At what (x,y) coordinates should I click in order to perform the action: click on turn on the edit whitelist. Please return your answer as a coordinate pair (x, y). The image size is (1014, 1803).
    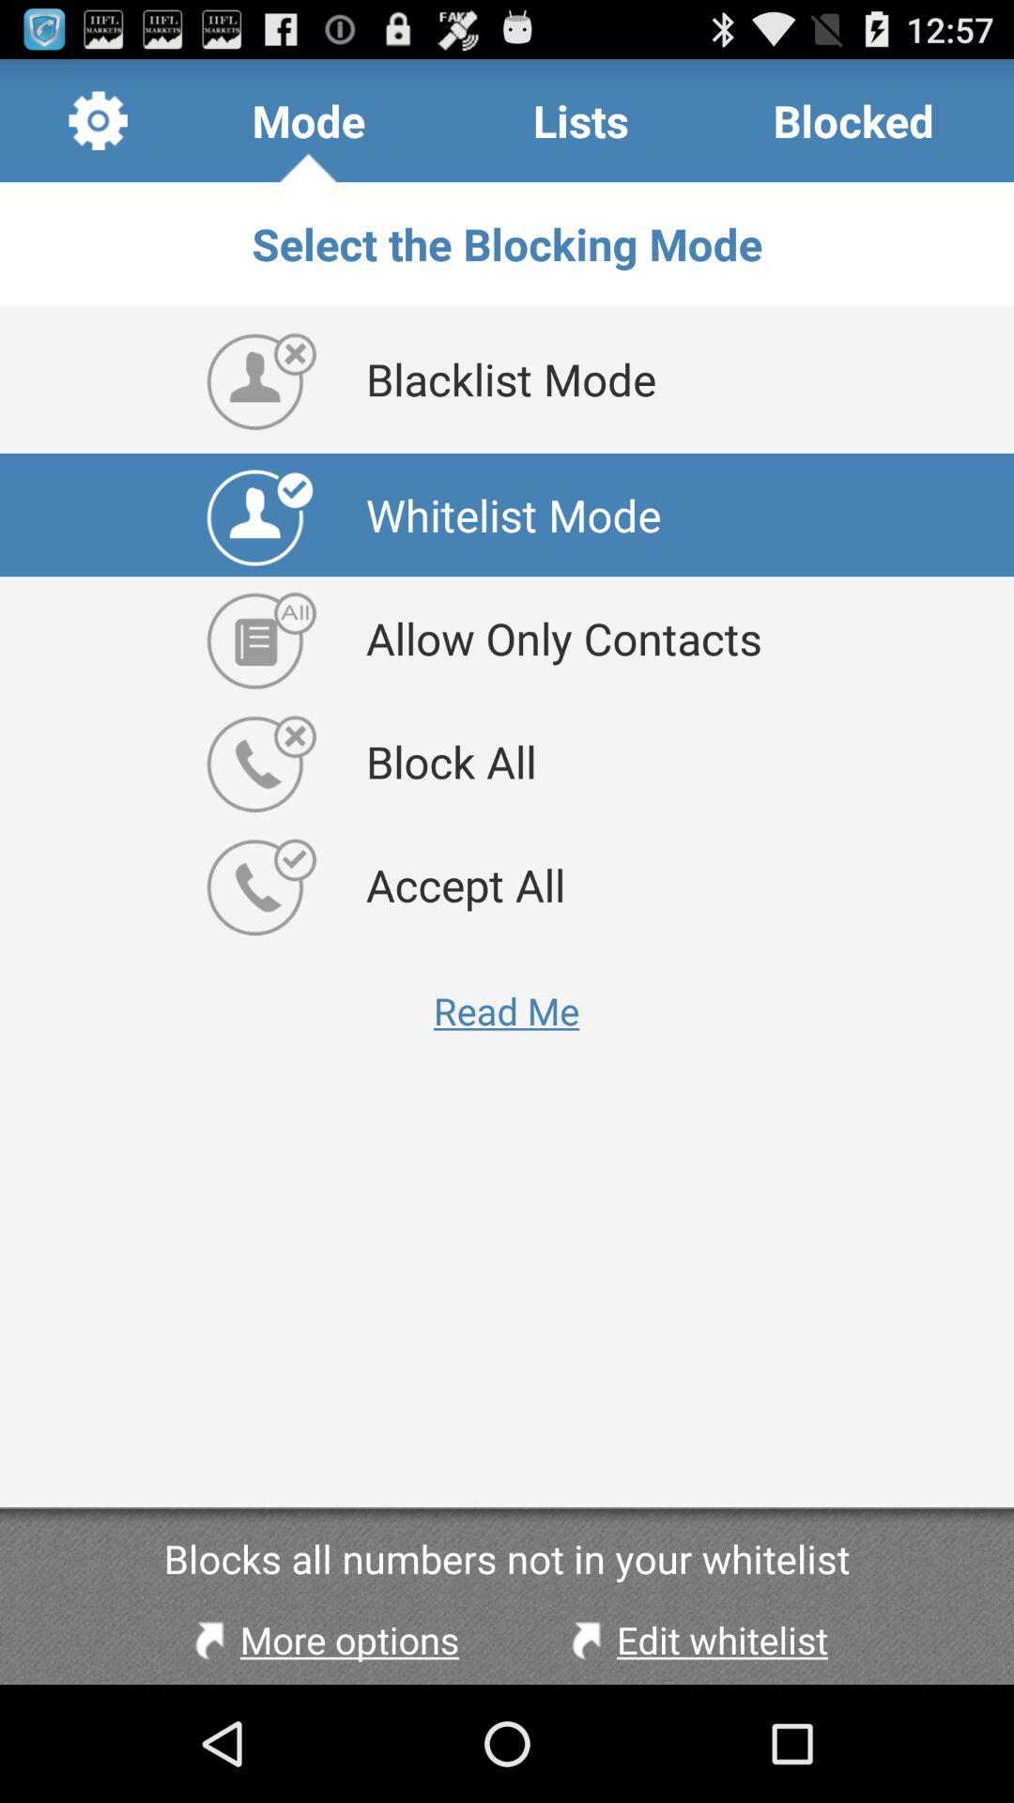
    Looking at the image, I should click on (695, 1640).